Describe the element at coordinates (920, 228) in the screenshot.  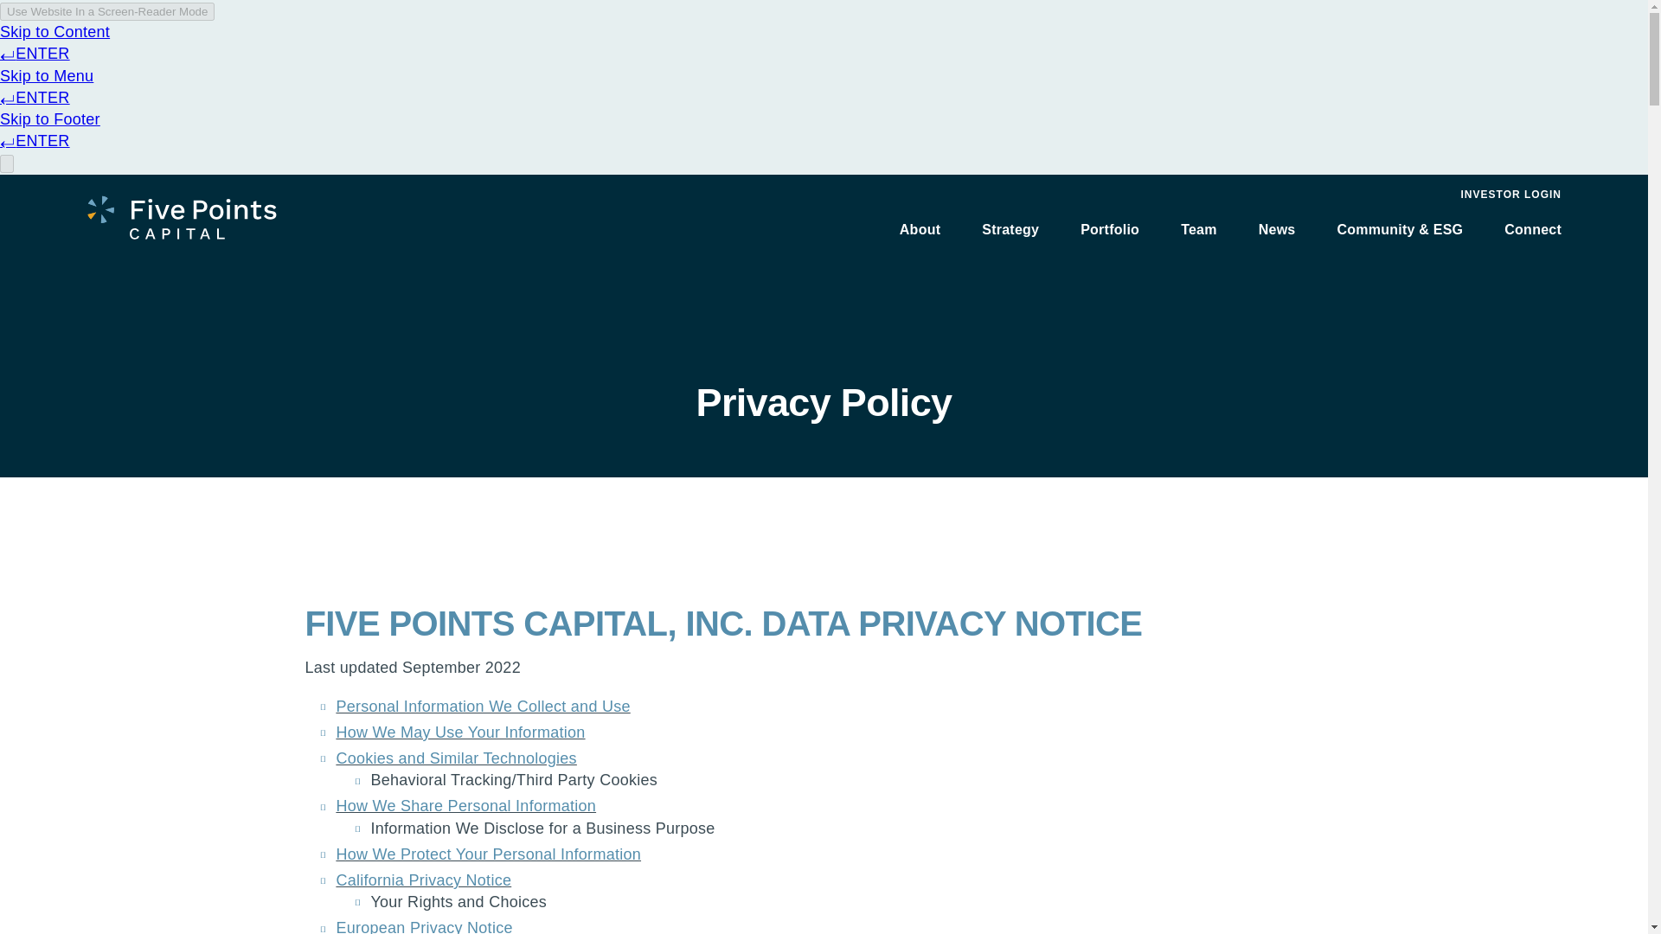
I see `About` at that location.